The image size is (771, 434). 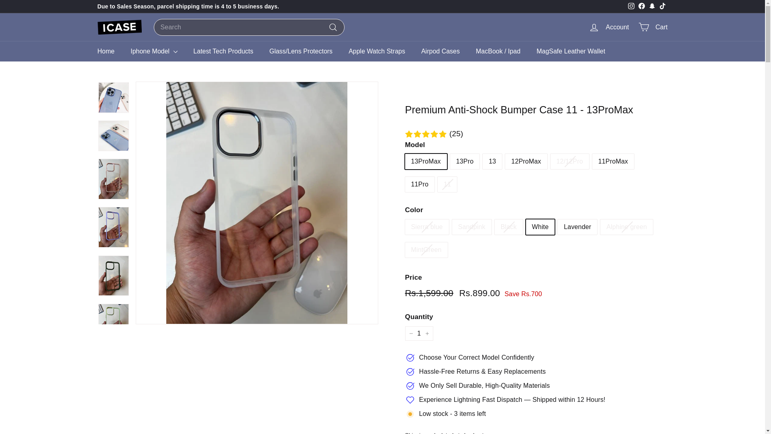 I want to click on Latest Tech Products, so click(x=223, y=51).